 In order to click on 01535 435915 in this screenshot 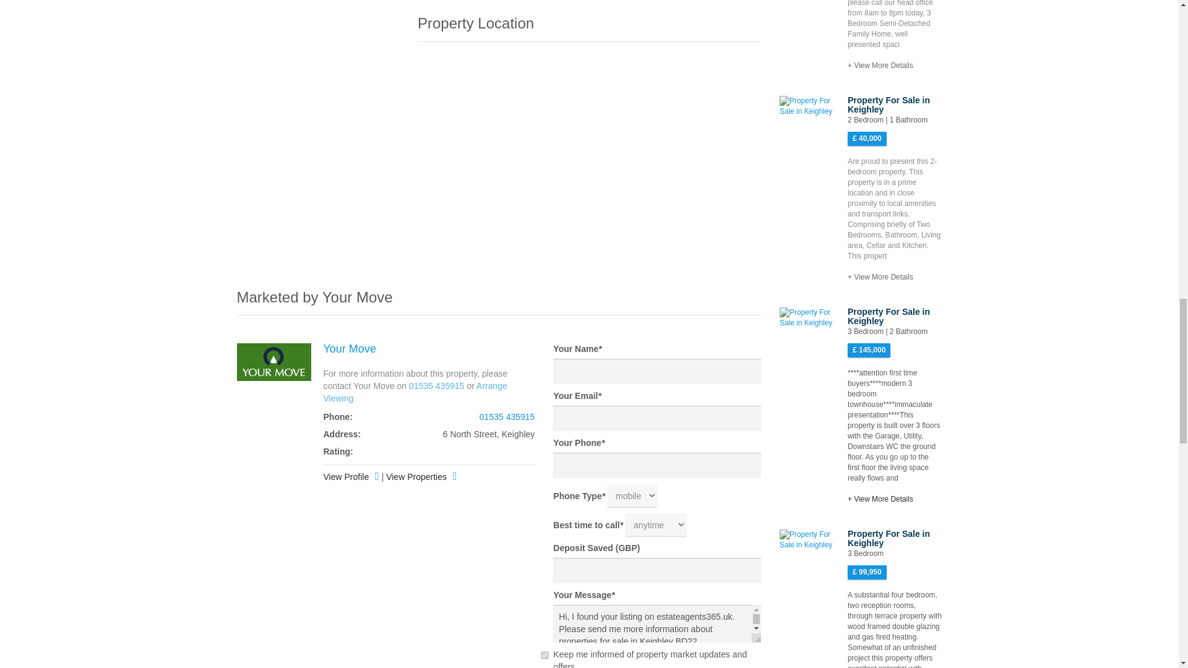, I will do `click(507, 417)`.